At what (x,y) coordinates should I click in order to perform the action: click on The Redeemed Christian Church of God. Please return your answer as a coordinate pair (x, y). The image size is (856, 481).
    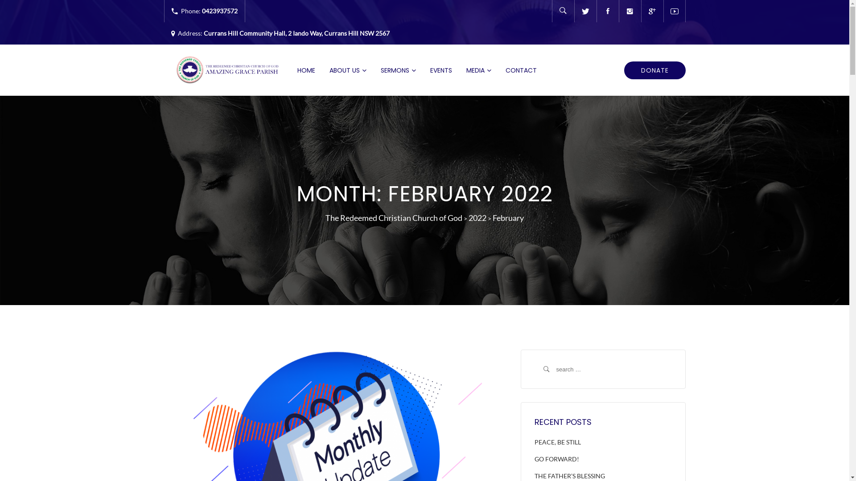
    Looking at the image, I should click on (394, 218).